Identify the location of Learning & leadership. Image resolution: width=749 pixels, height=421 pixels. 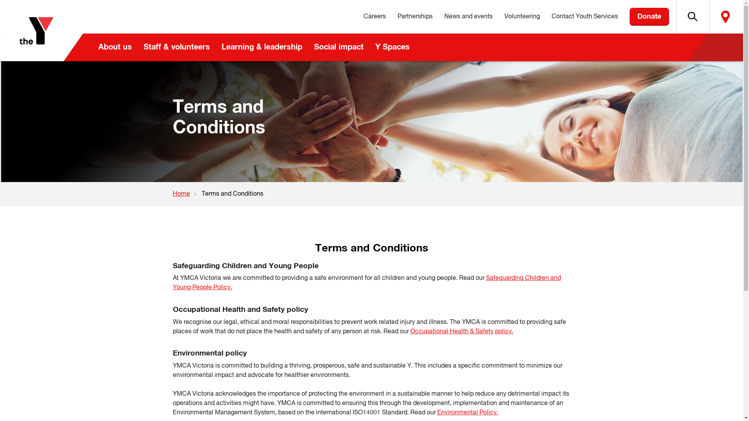
(261, 48).